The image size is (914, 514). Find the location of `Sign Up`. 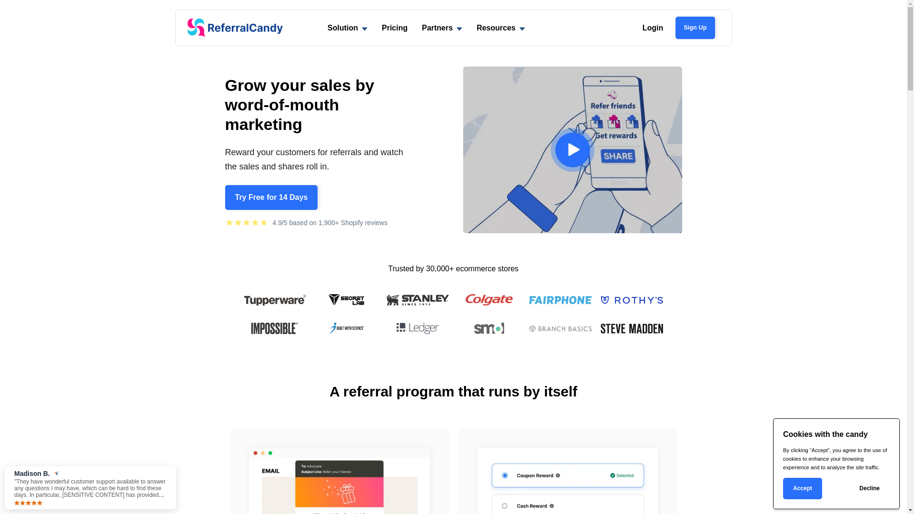

Sign Up is located at coordinates (695, 28).